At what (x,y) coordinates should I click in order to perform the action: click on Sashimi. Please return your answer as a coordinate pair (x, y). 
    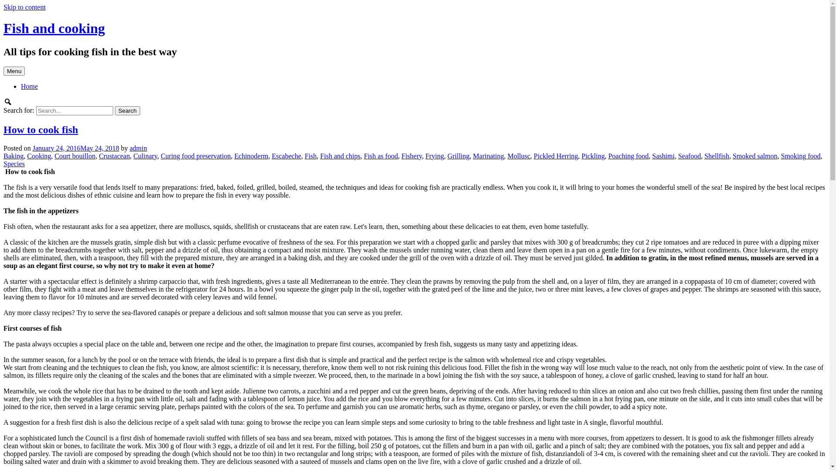
    Looking at the image, I should click on (664, 156).